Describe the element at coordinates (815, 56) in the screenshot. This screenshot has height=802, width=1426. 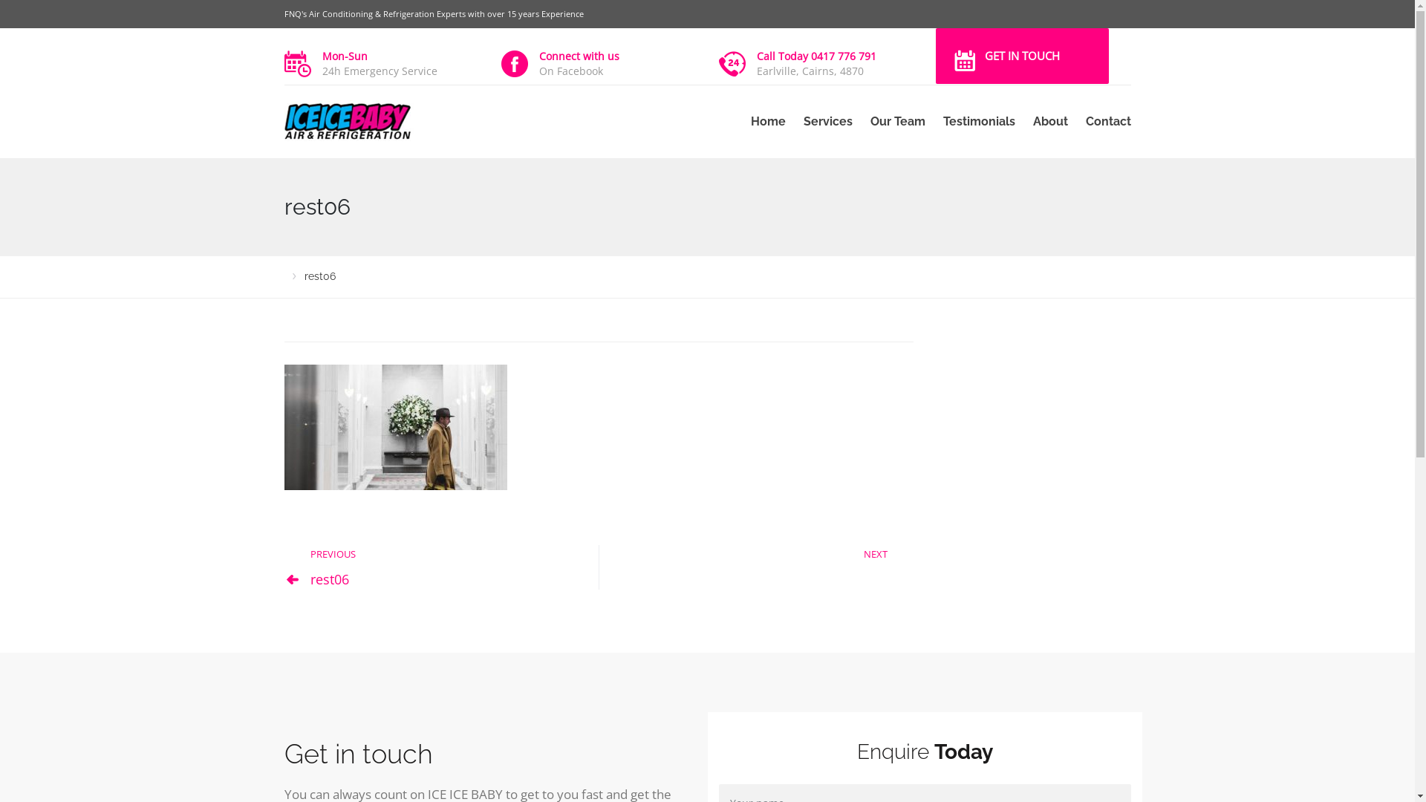
I see `Call Today 0417 776 791` at that location.